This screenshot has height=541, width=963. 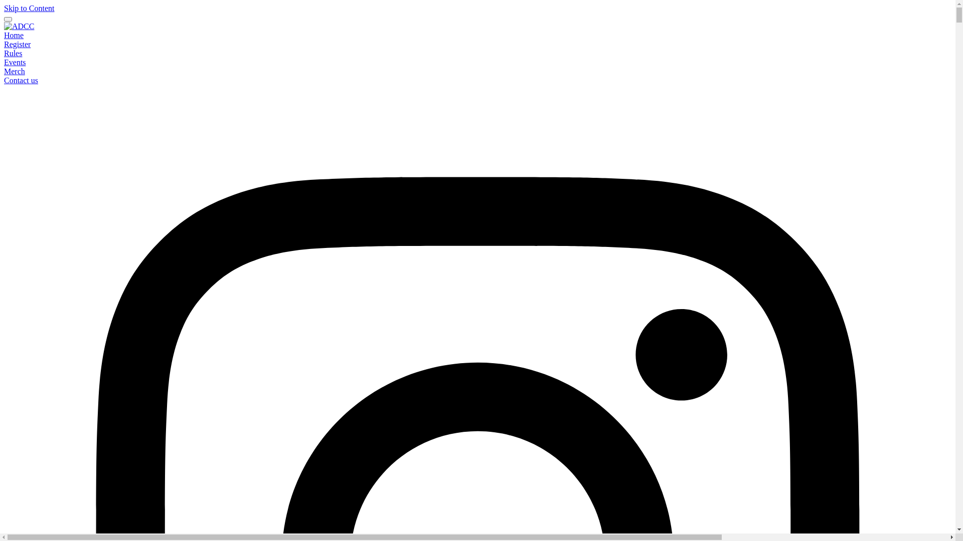 I want to click on Merch, so click(x=15, y=71).